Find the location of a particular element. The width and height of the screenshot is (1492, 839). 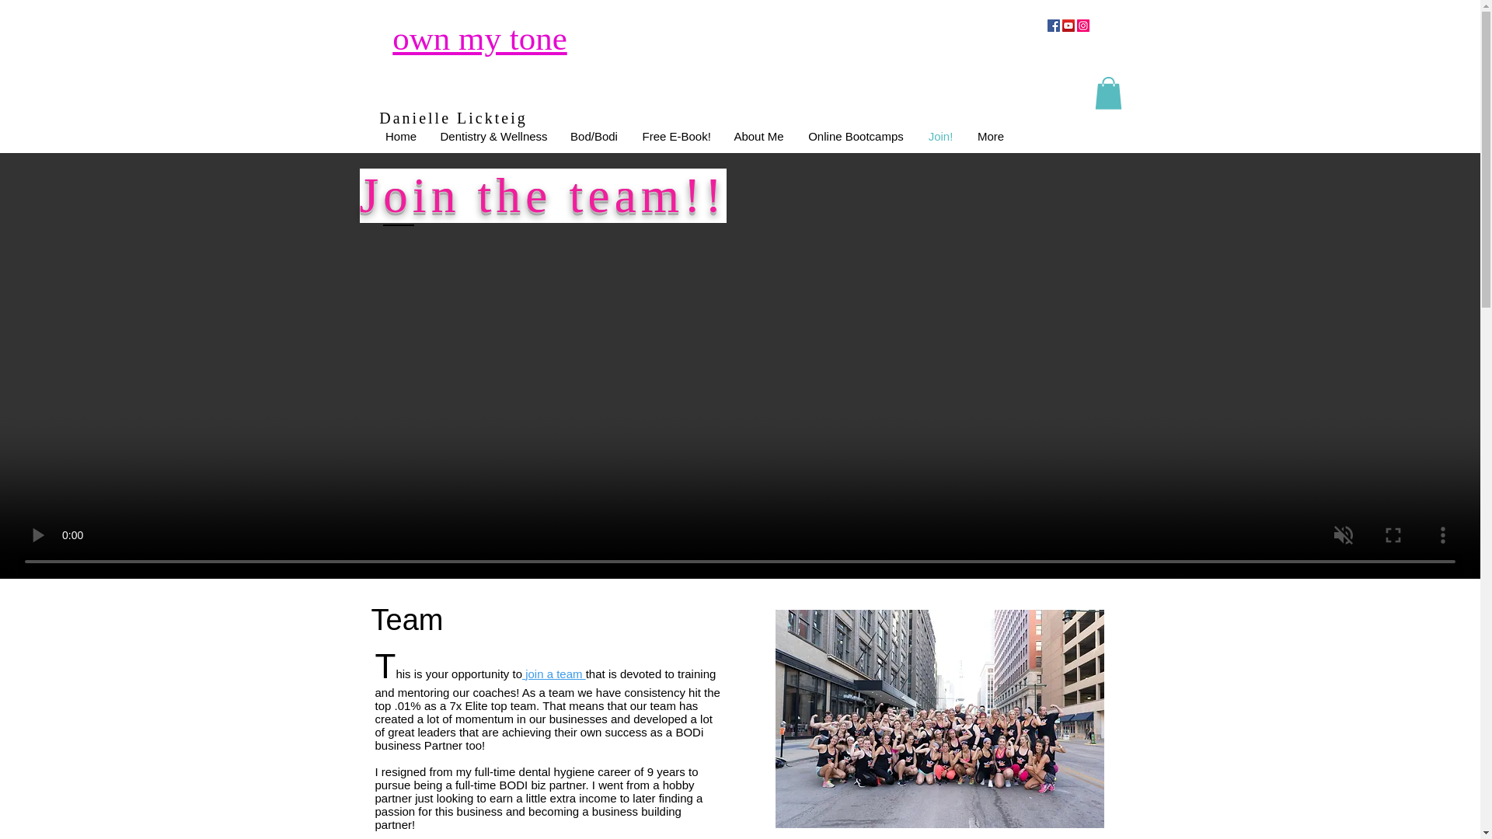

About Me is located at coordinates (758, 136).